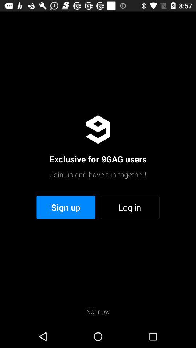 Image resolution: width=196 pixels, height=348 pixels. I want to click on launch the not now, so click(98, 311).